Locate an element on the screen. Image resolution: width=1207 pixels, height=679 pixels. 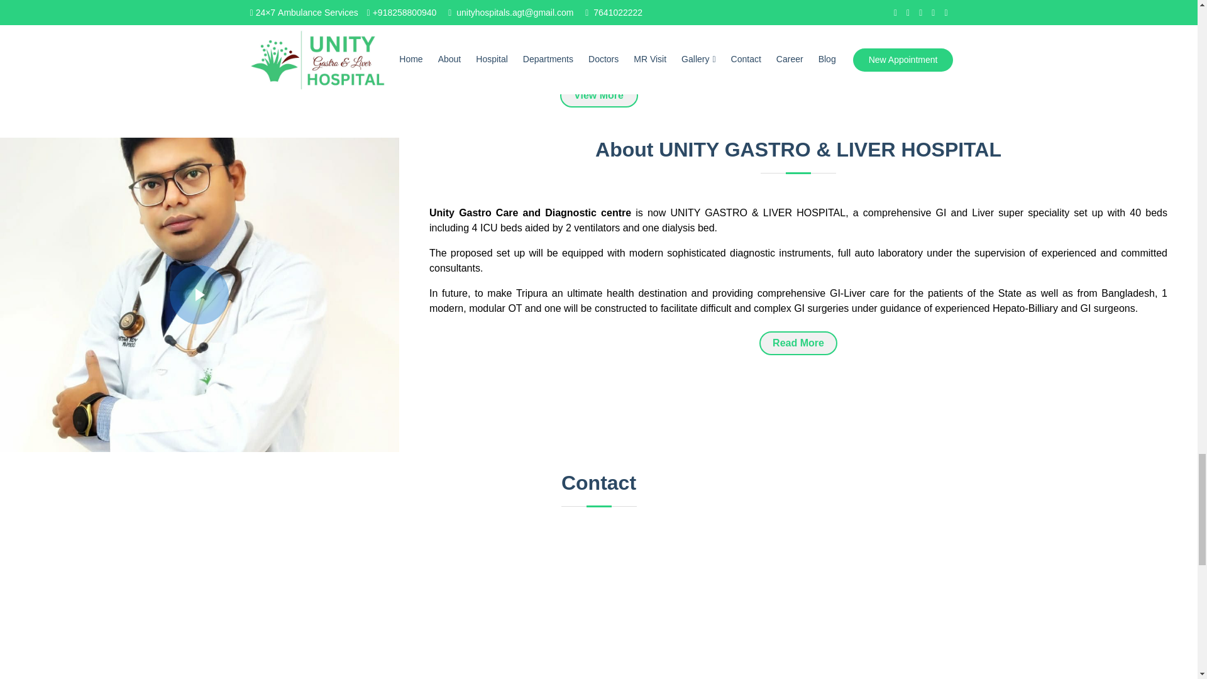
Gallery5 is located at coordinates (984, 3).